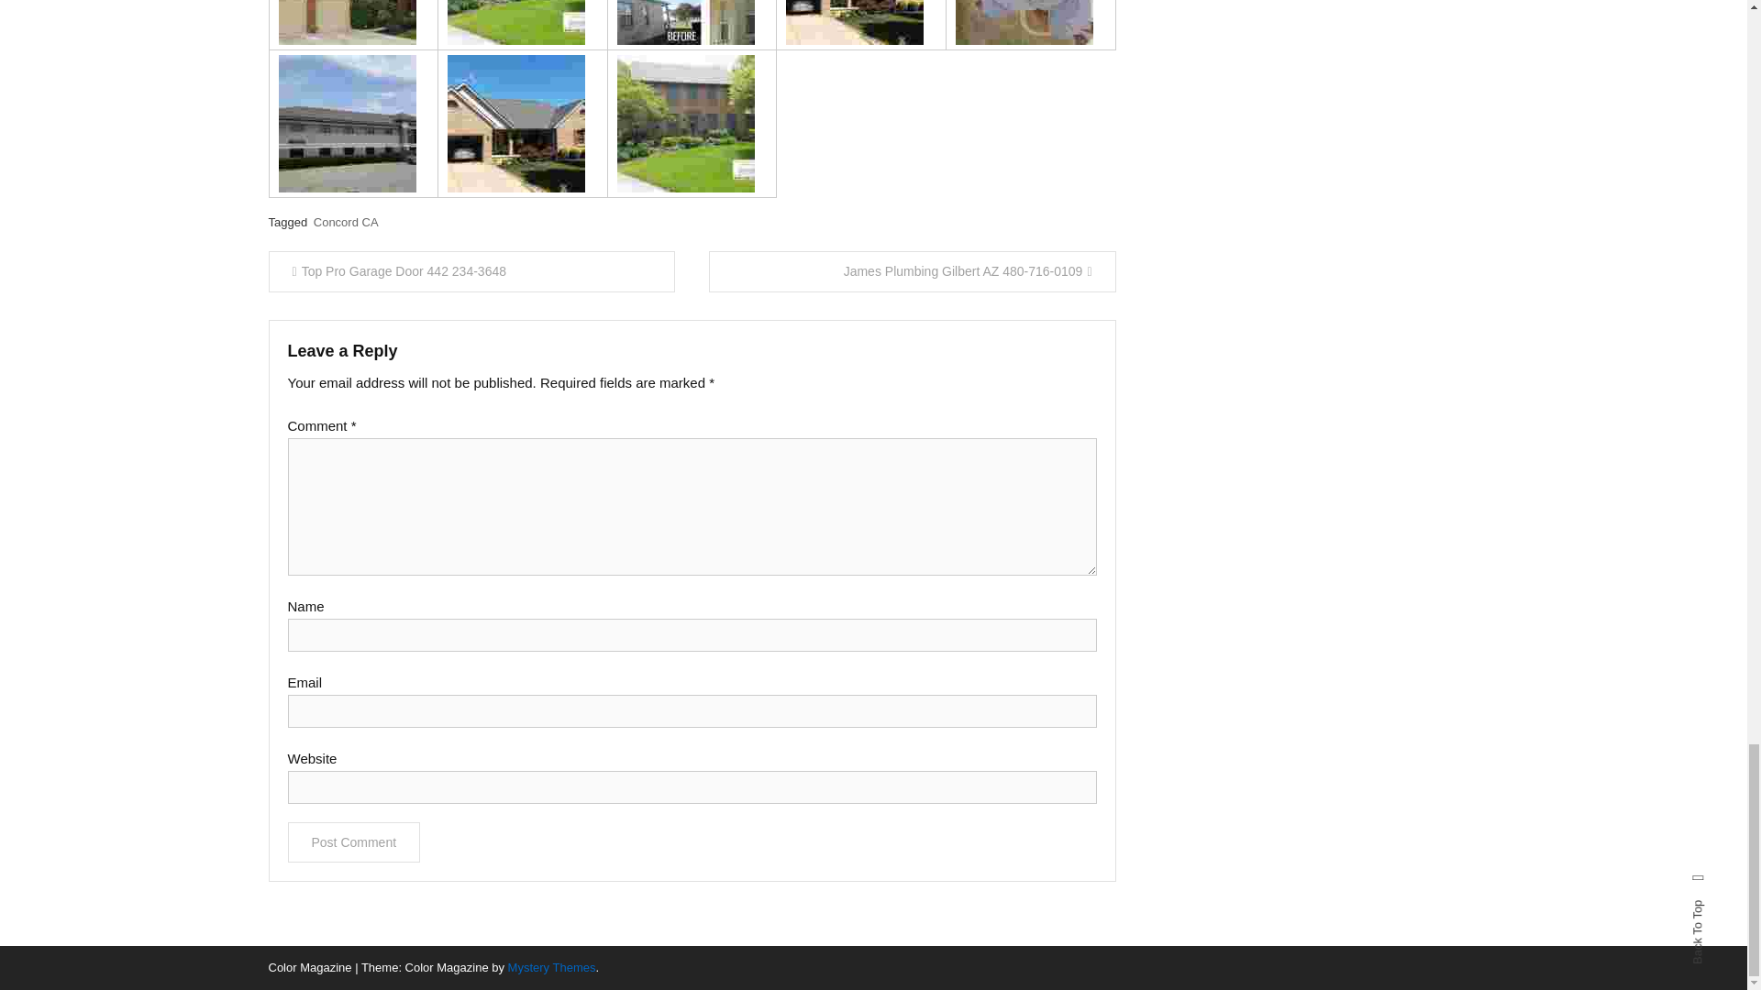 This screenshot has width=1761, height=990. What do you see at coordinates (354, 841) in the screenshot?
I see `Post Comment` at bounding box center [354, 841].